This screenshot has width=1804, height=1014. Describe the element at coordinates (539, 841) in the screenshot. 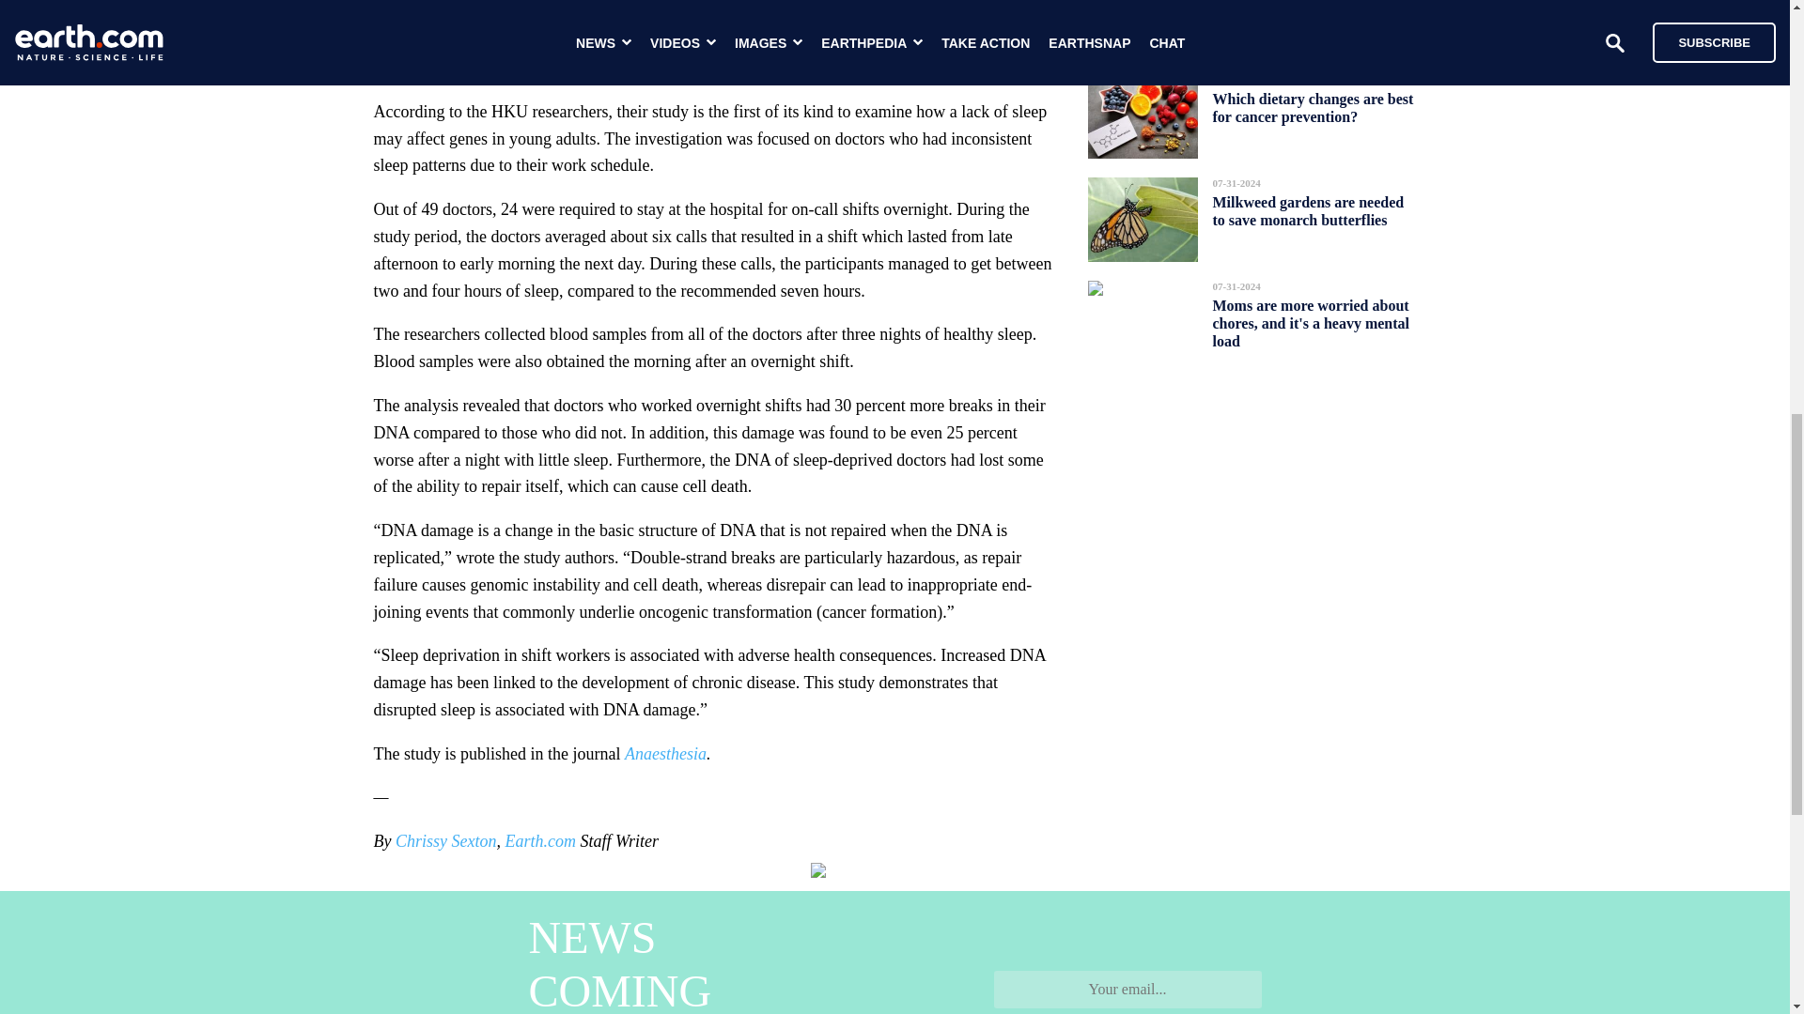

I see `Earth.com` at that location.